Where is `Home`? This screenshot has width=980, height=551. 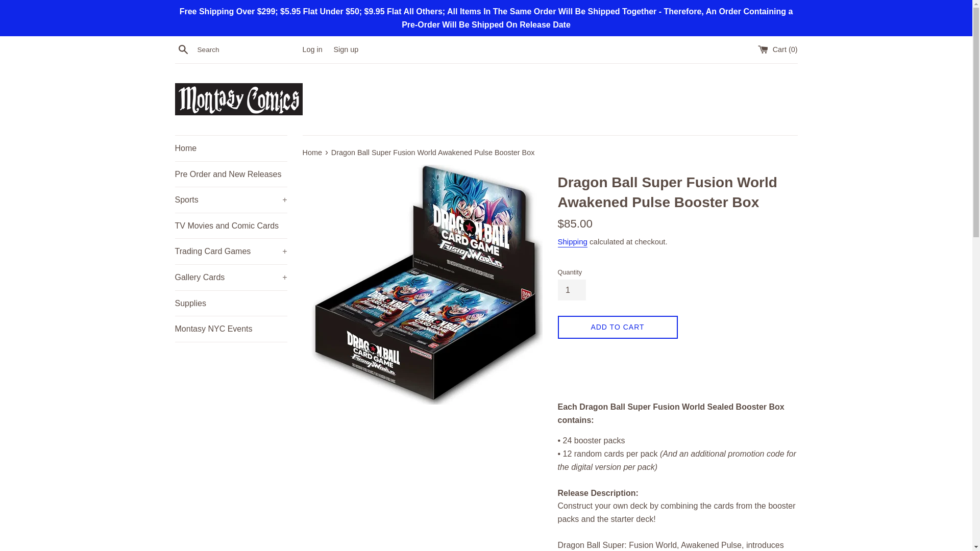 Home is located at coordinates (312, 152).